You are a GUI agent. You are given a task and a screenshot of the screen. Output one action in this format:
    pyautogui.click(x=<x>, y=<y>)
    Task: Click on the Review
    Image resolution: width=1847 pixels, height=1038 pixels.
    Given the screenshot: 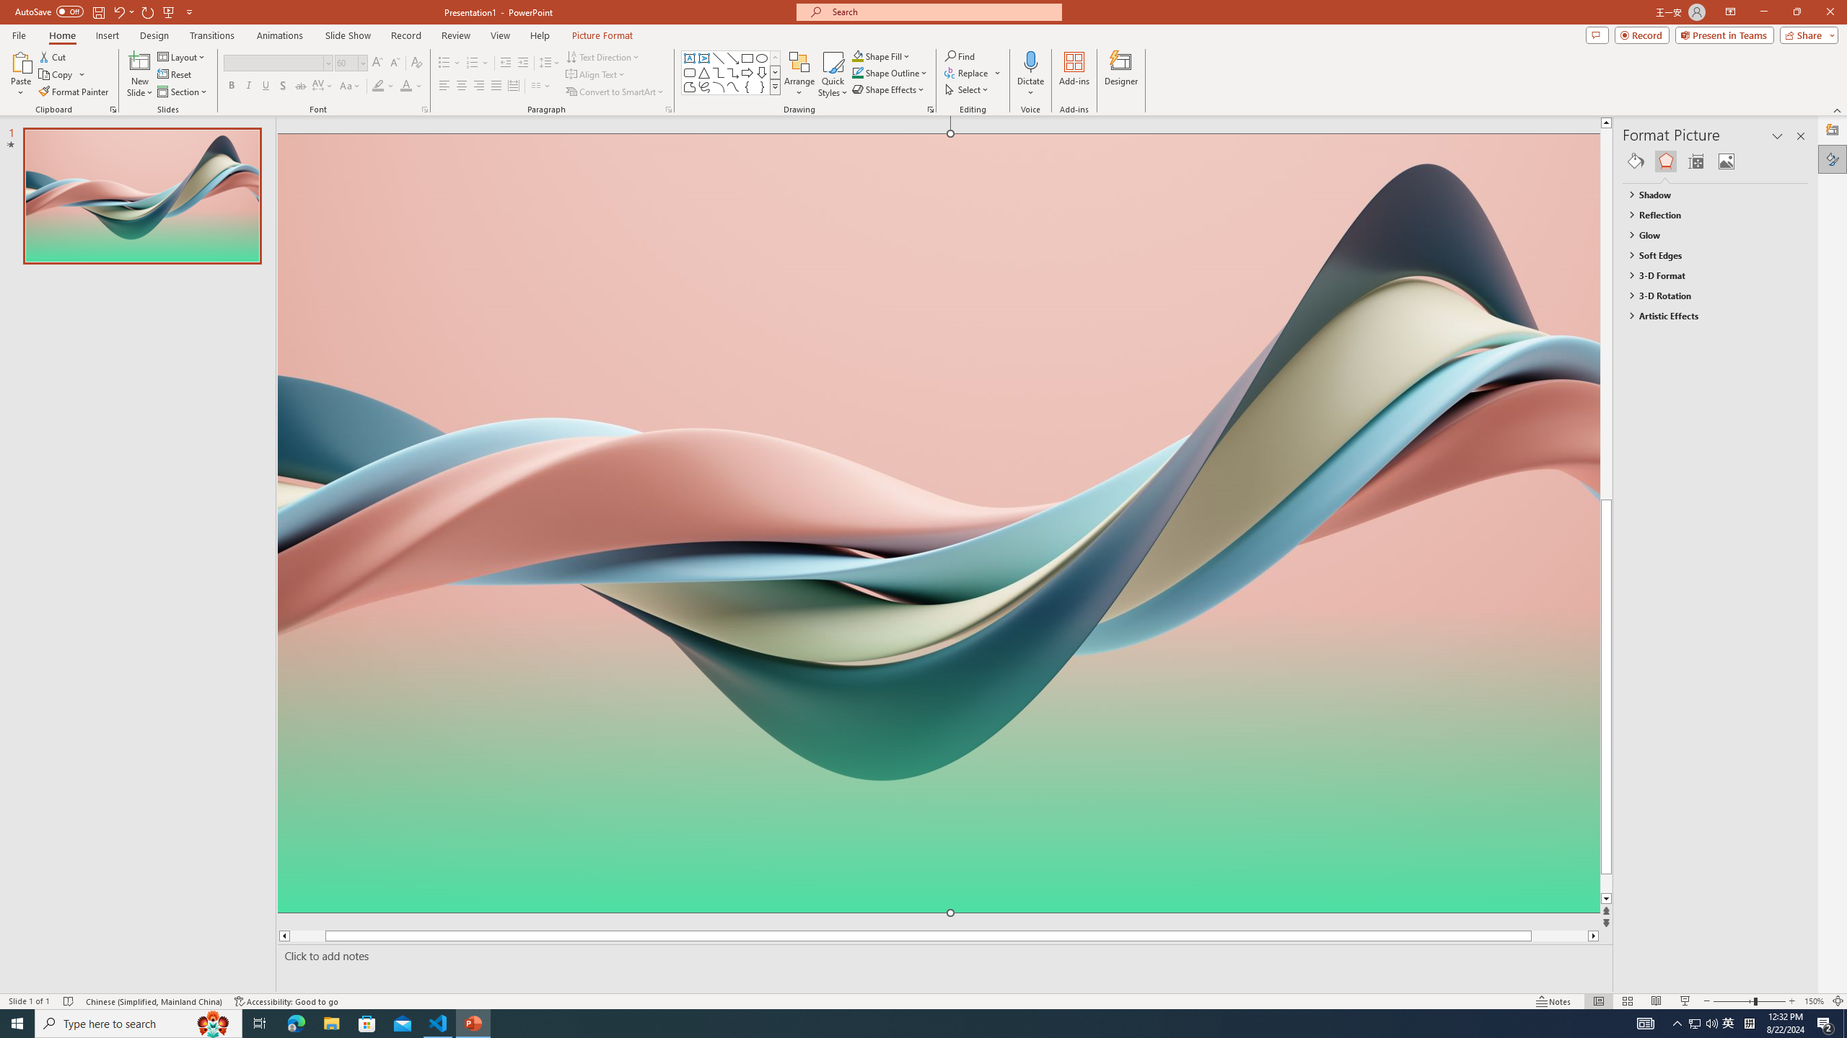 What is the action you would take?
    pyautogui.click(x=456, y=35)
    